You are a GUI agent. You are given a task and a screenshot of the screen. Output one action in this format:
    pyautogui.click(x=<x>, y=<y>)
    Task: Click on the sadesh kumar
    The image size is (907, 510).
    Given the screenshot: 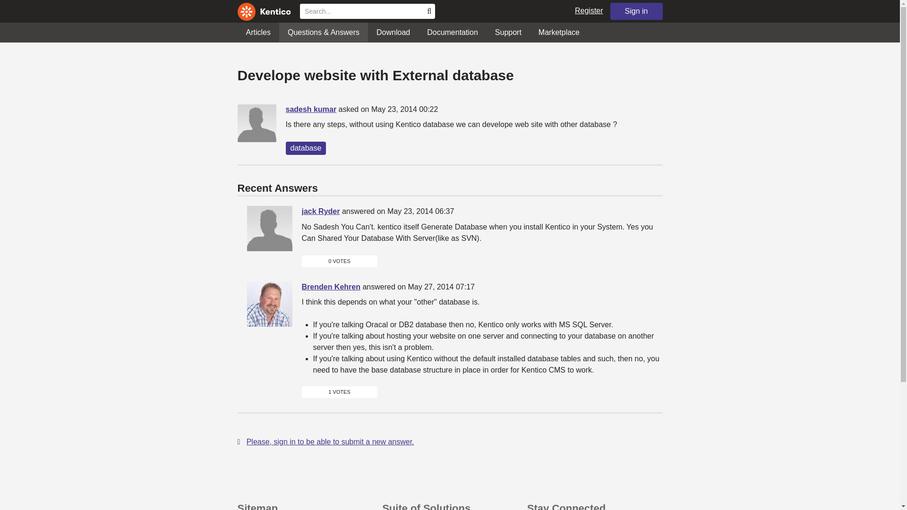 What is the action you would take?
    pyautogui.click(x=311, y=109)
    